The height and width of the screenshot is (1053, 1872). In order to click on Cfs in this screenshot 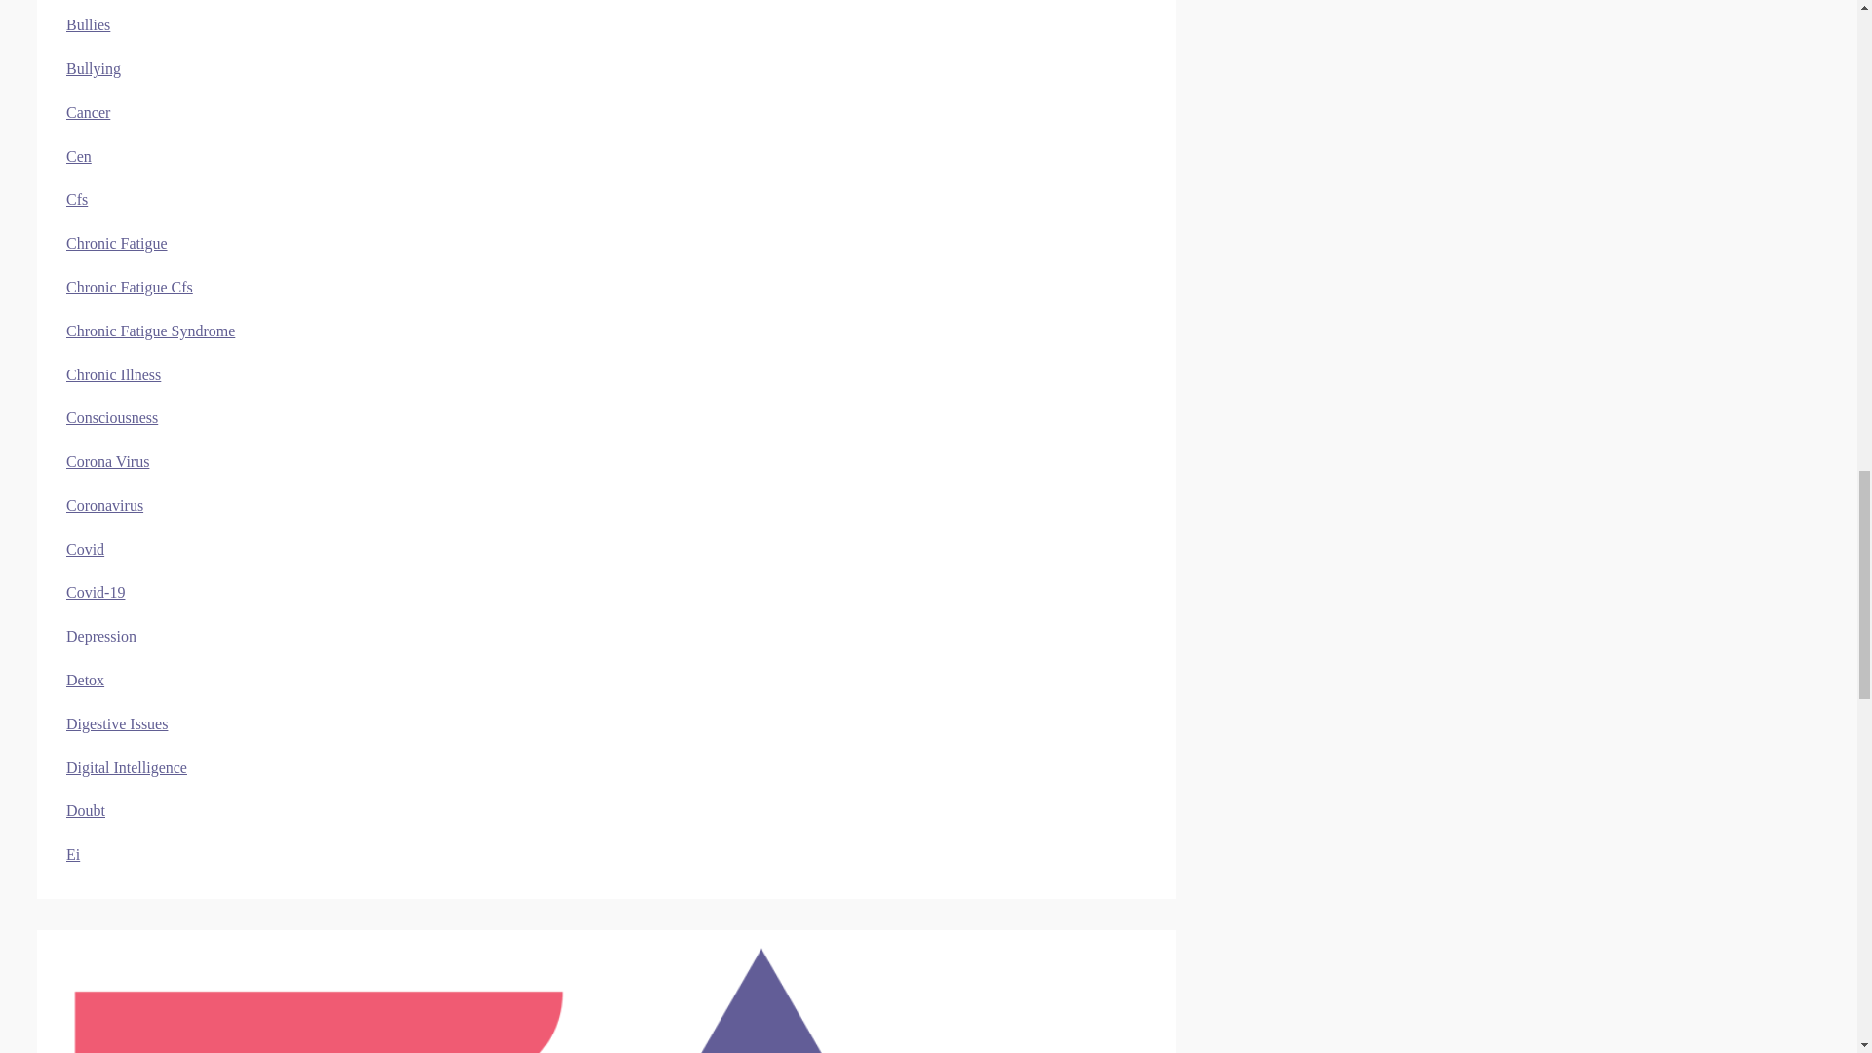, I will do `click(76, 199)`.